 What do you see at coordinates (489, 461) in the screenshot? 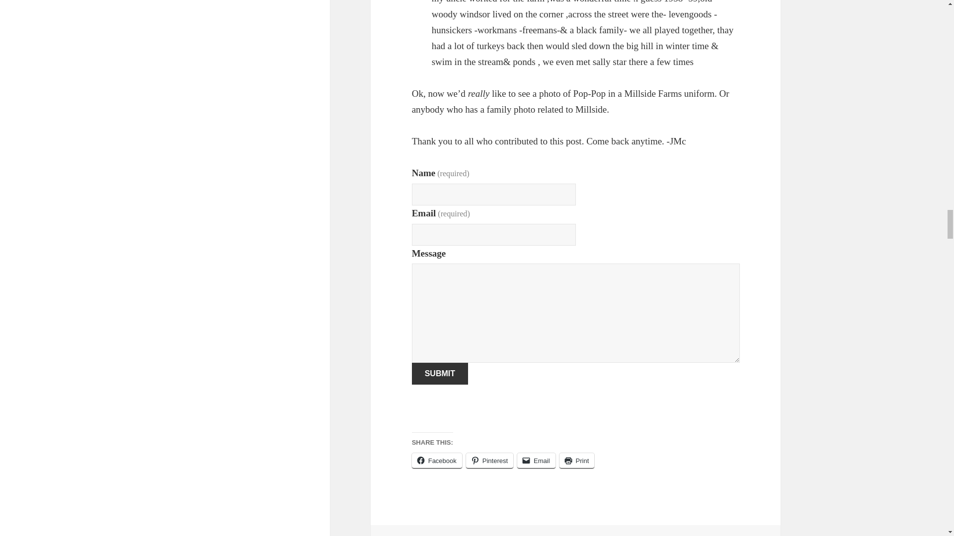
I see `Click to share on Pinterest` at bounding box center [489, 461].